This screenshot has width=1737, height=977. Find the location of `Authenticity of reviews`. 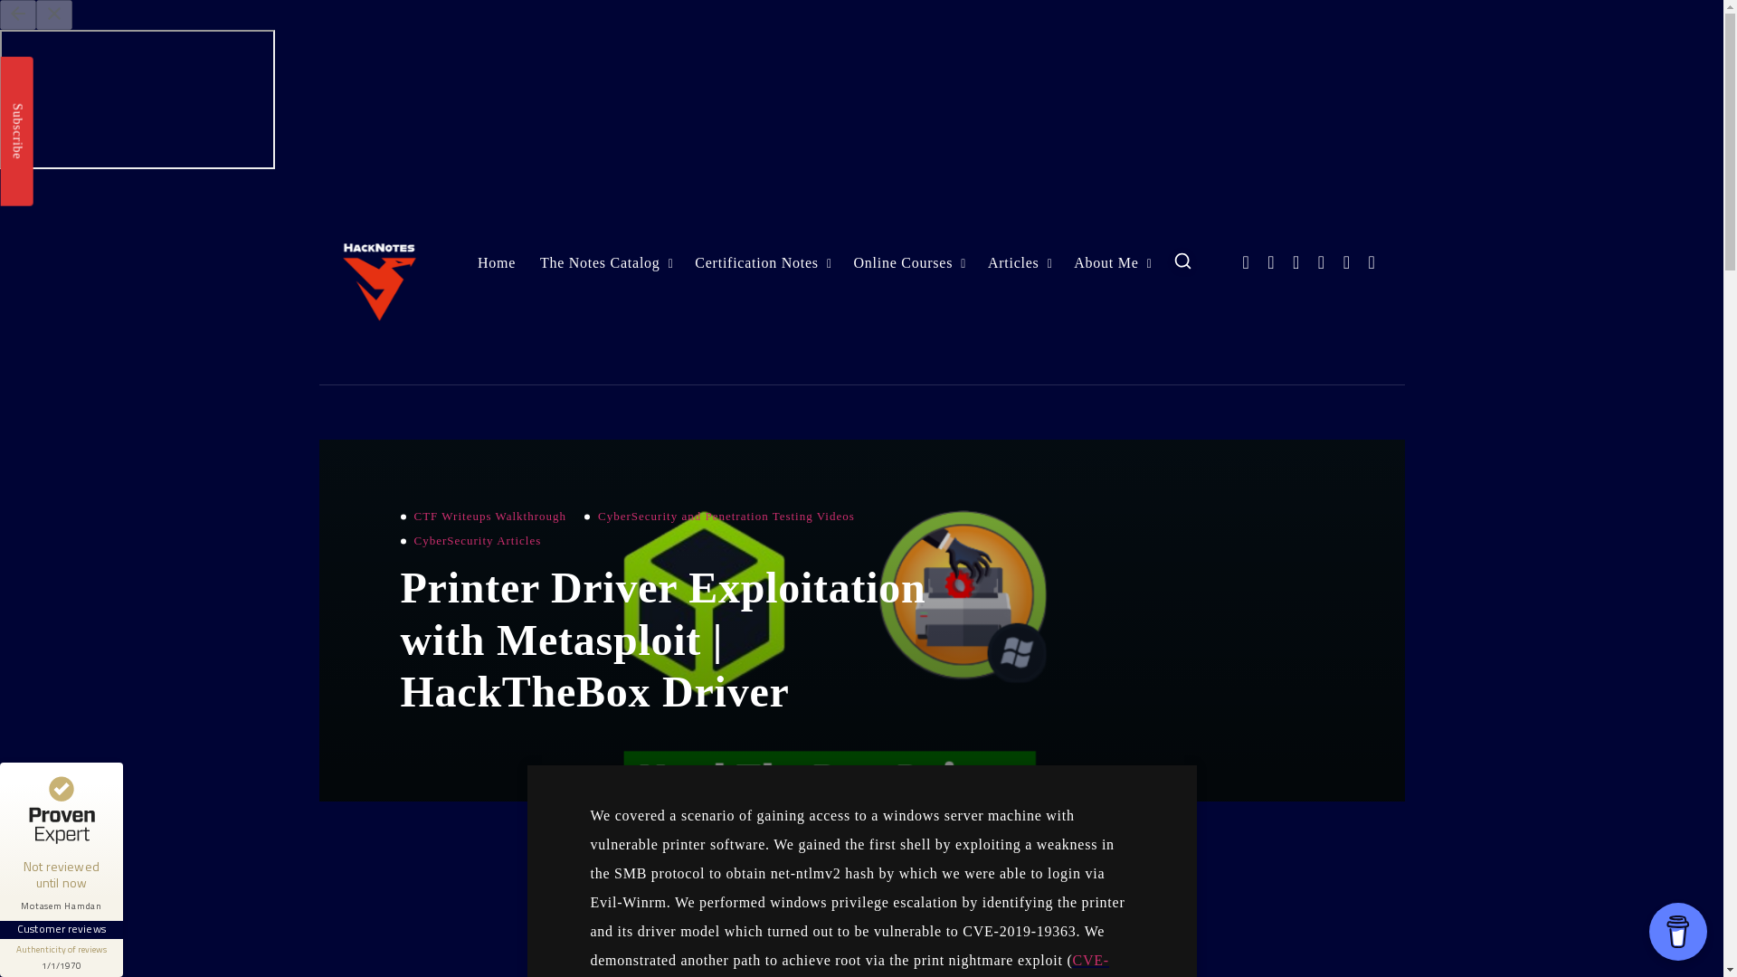

Authenticity of reviews is located at coordinates (62, 957).